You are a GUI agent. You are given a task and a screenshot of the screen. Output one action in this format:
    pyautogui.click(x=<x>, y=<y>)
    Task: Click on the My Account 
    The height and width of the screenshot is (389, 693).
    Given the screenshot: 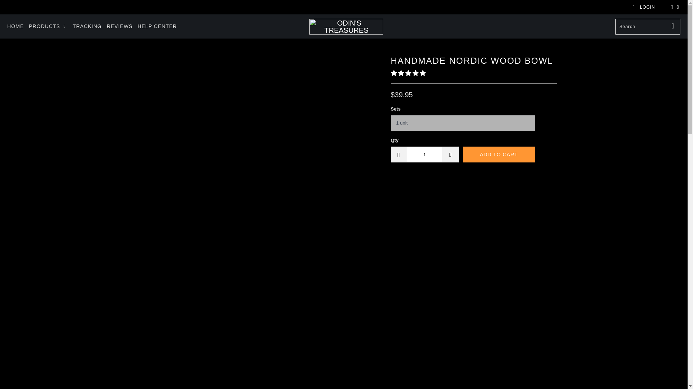 What is the action you would take?
    pyautogui.click(x=643, y=7)
    